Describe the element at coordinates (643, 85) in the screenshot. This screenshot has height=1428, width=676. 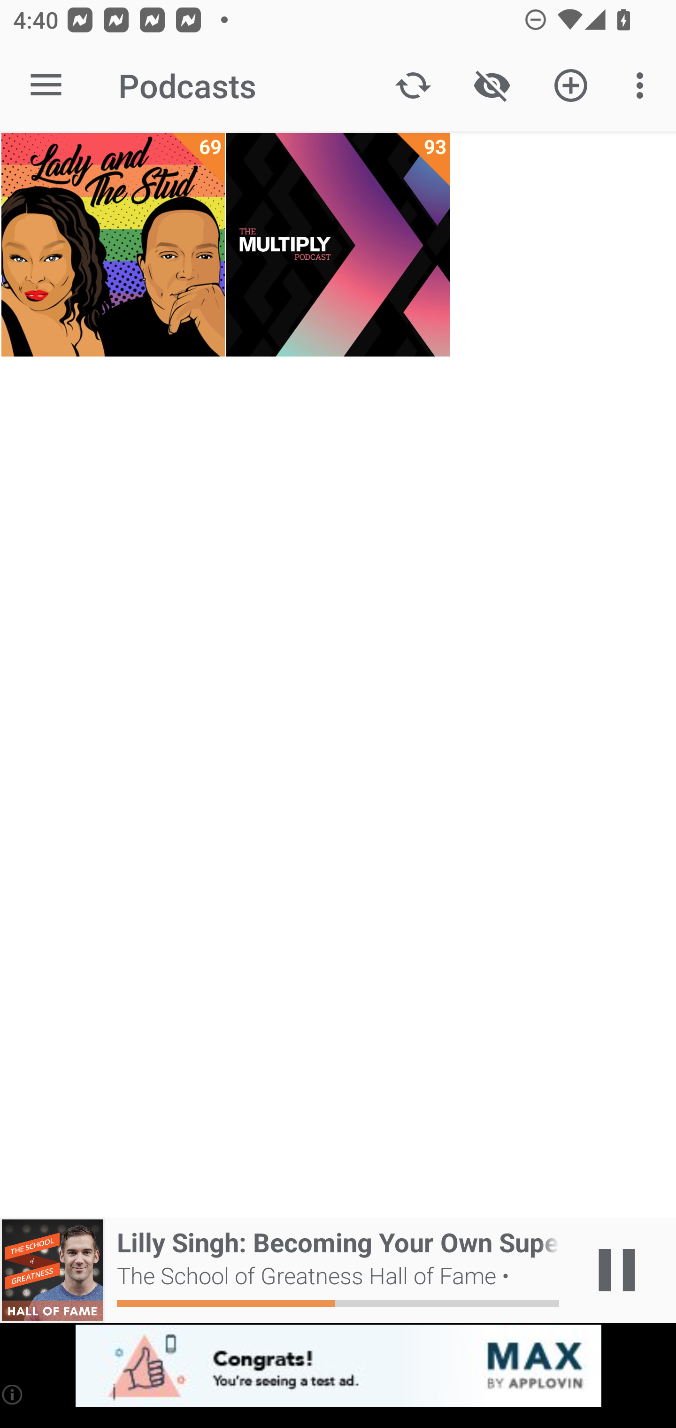
I see `More options` at that location.